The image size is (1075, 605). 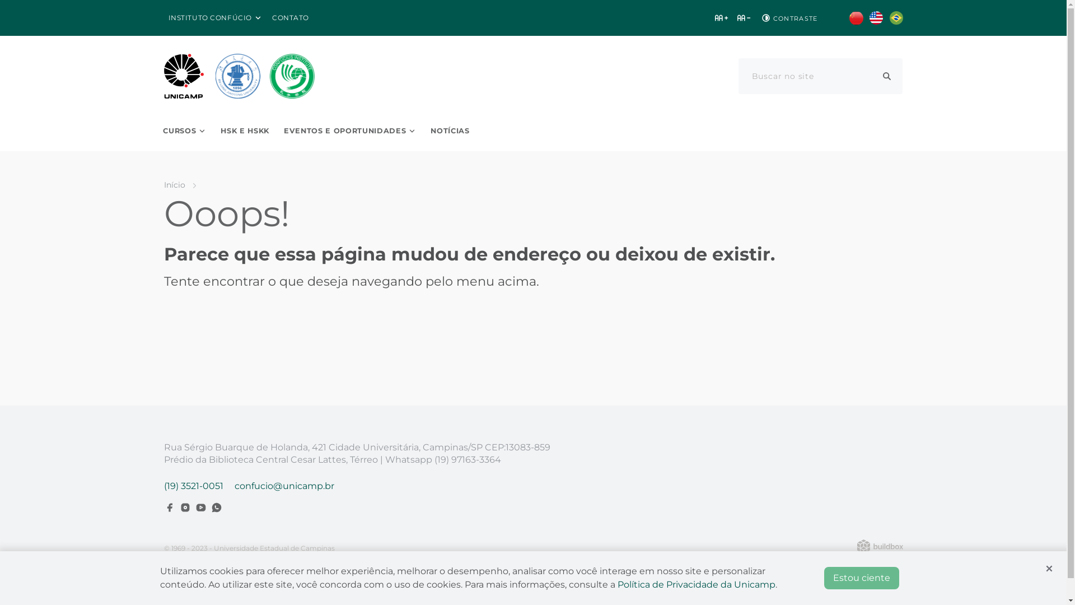 I want to click on Estou ciente, so click(x=862, y=578).